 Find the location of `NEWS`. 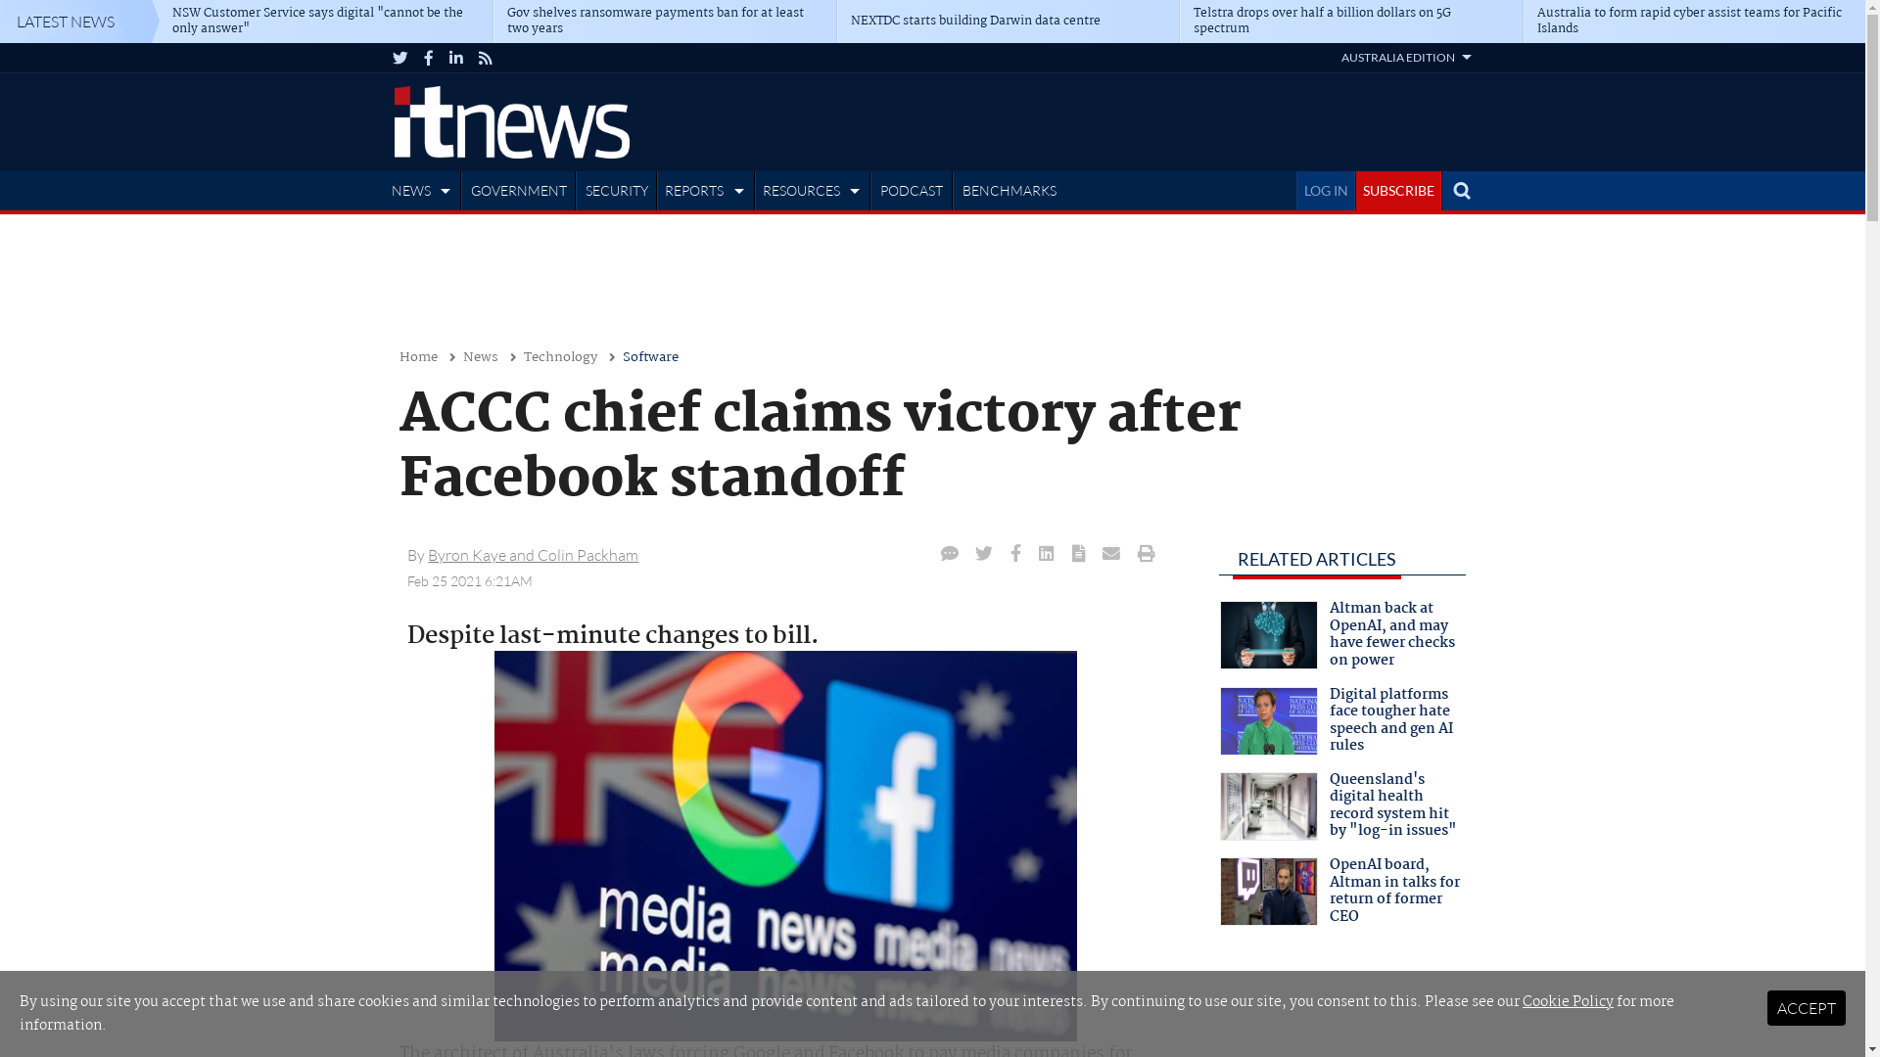

NEWS is located at coordinates (423, 191).